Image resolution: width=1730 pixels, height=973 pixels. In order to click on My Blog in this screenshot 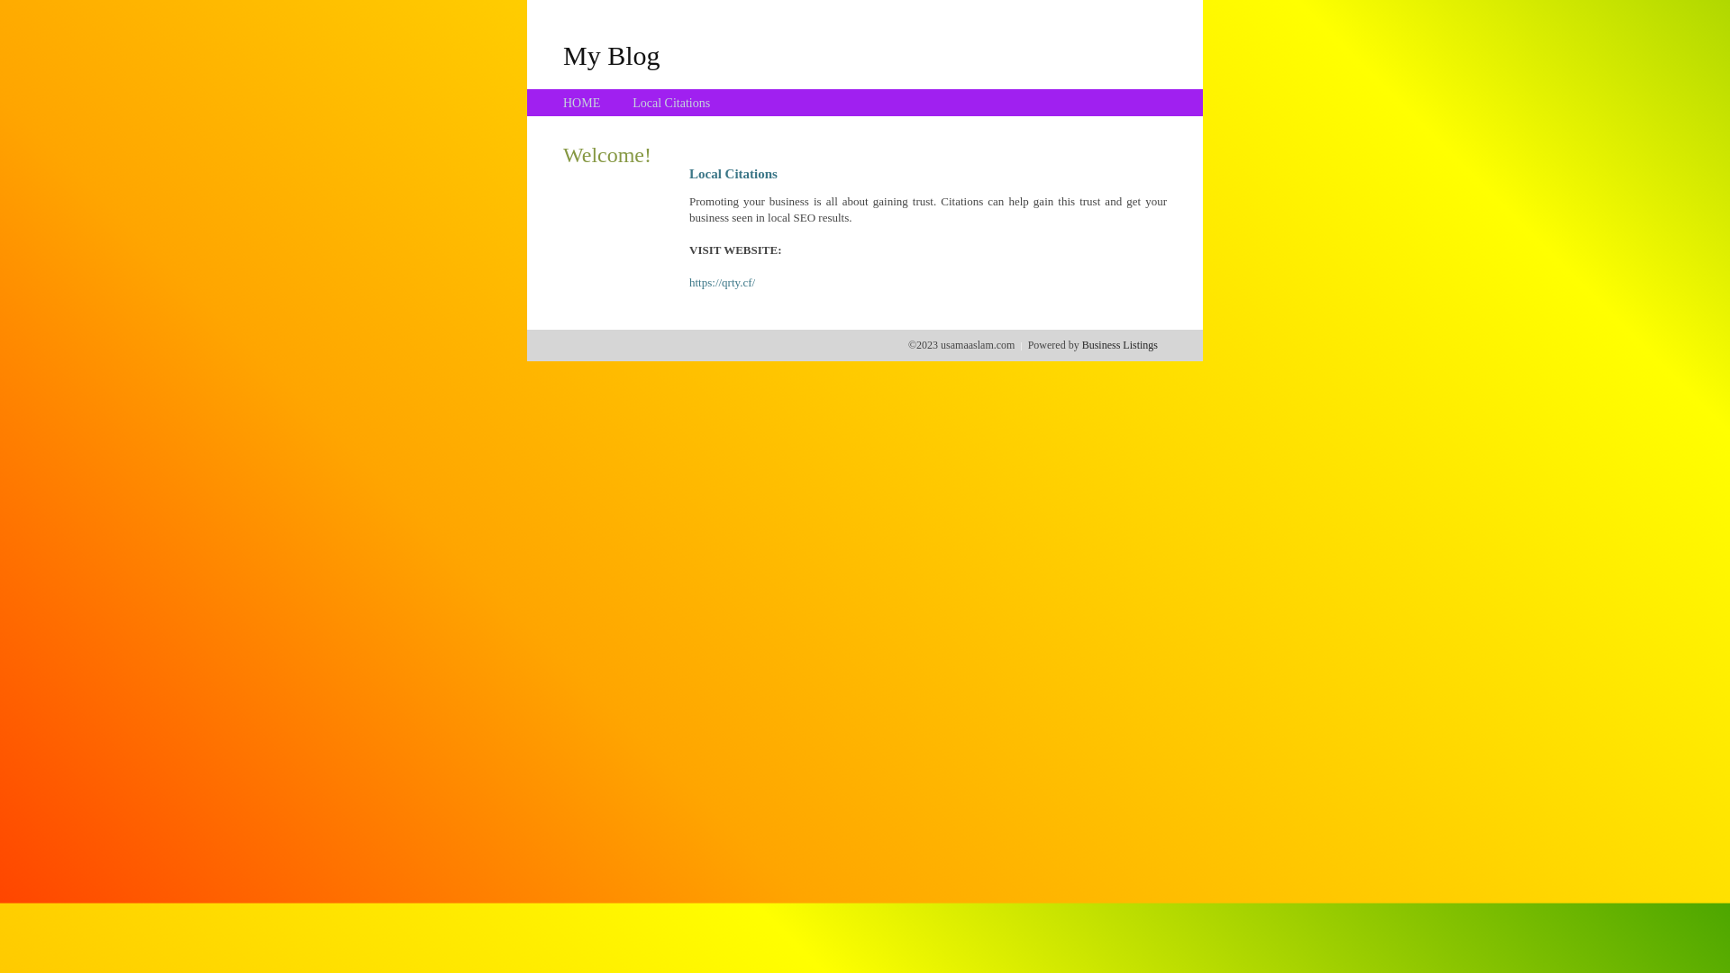, I will do `click(612, 55)`.